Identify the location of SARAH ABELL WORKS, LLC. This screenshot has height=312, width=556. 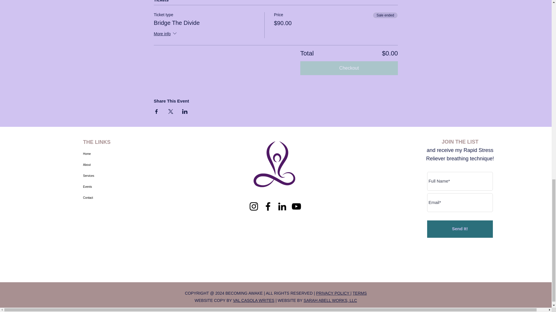
(330, 300).